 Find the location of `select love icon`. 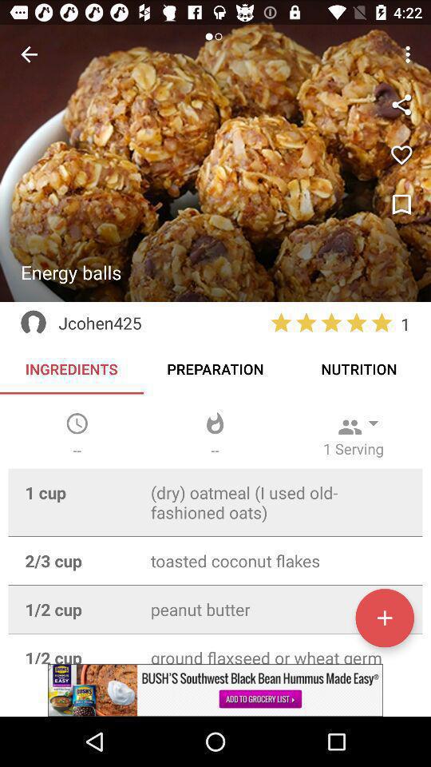

select love icon is located at coordinates (401, 155).